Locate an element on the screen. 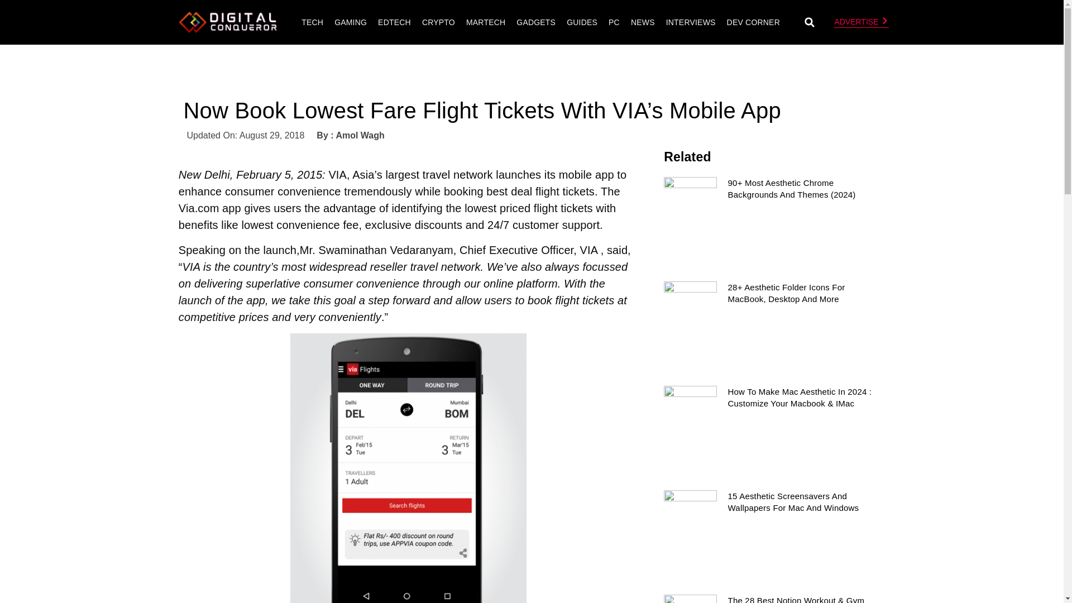 The width and height of the screenshot is (1072, 603). CRYPTO is located at coordinates (438, 22).